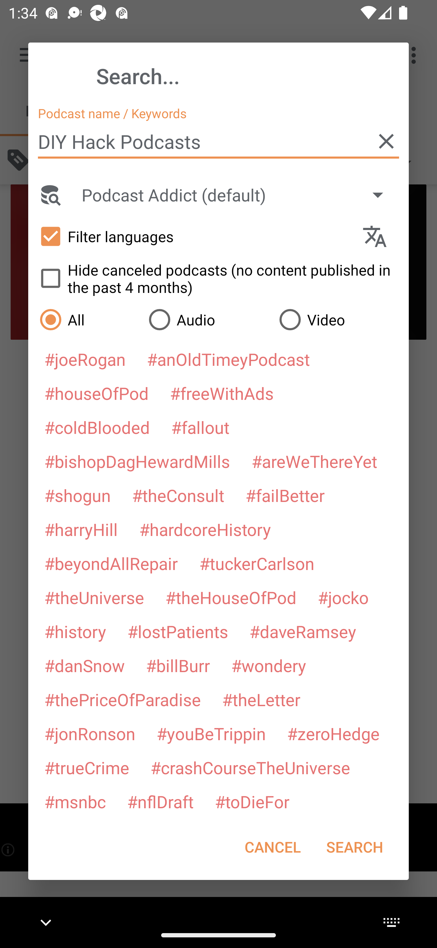 The height and width of the screenshot is (948, 437). I want to click on #lostPatients, so click(178, 631).